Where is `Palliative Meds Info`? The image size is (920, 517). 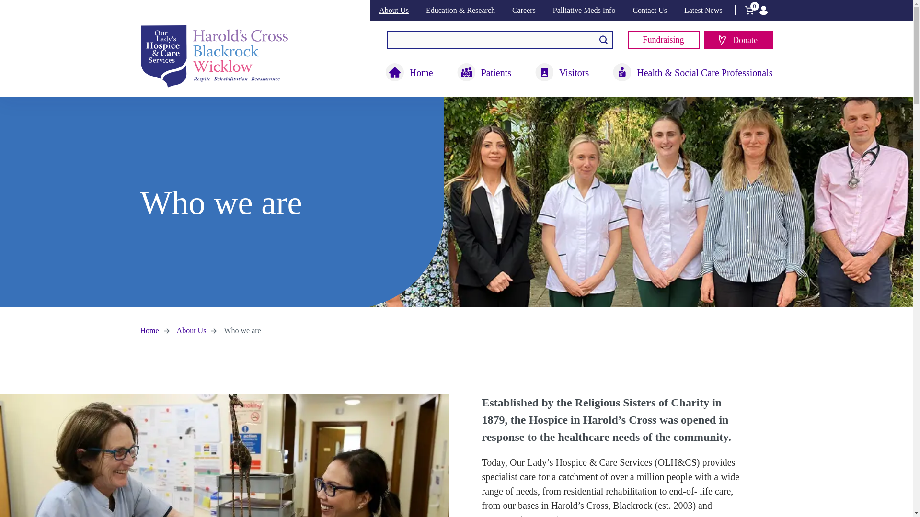 Palliative Meds Info is located at coordinates (584, 10).